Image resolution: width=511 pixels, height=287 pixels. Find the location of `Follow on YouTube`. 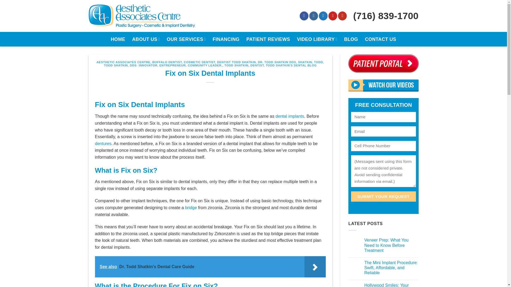

Follow on YouTube is located at coordinates (342, 16).